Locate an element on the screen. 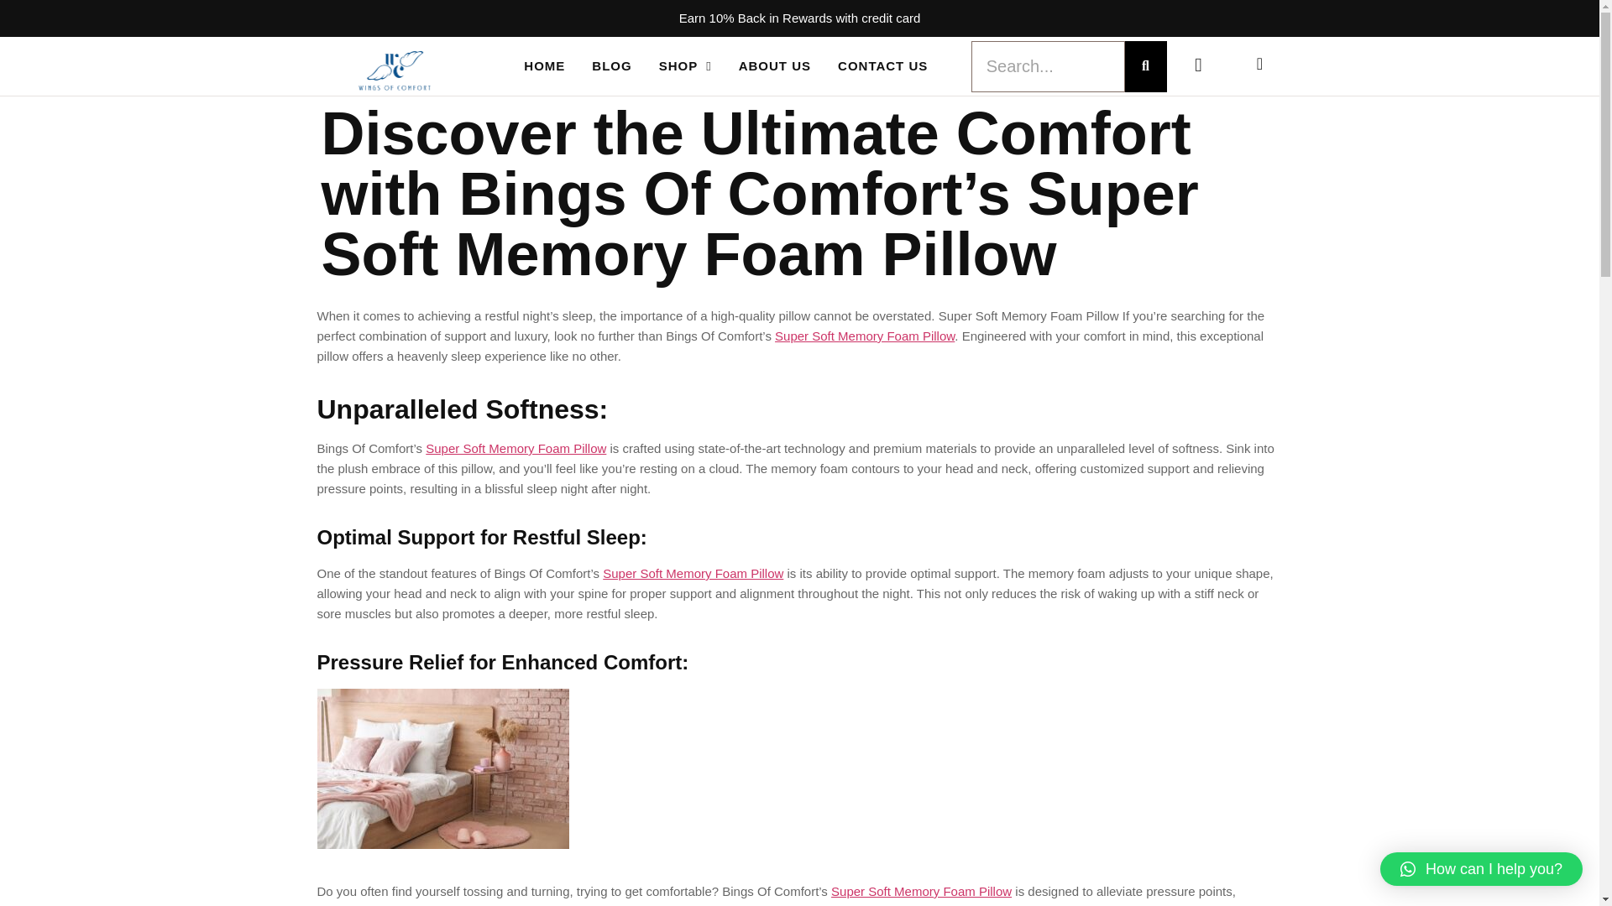 This screenshot has height=906, width=1612. Super Soft Memory Foam Pillow is located at coordinates (516, 448).